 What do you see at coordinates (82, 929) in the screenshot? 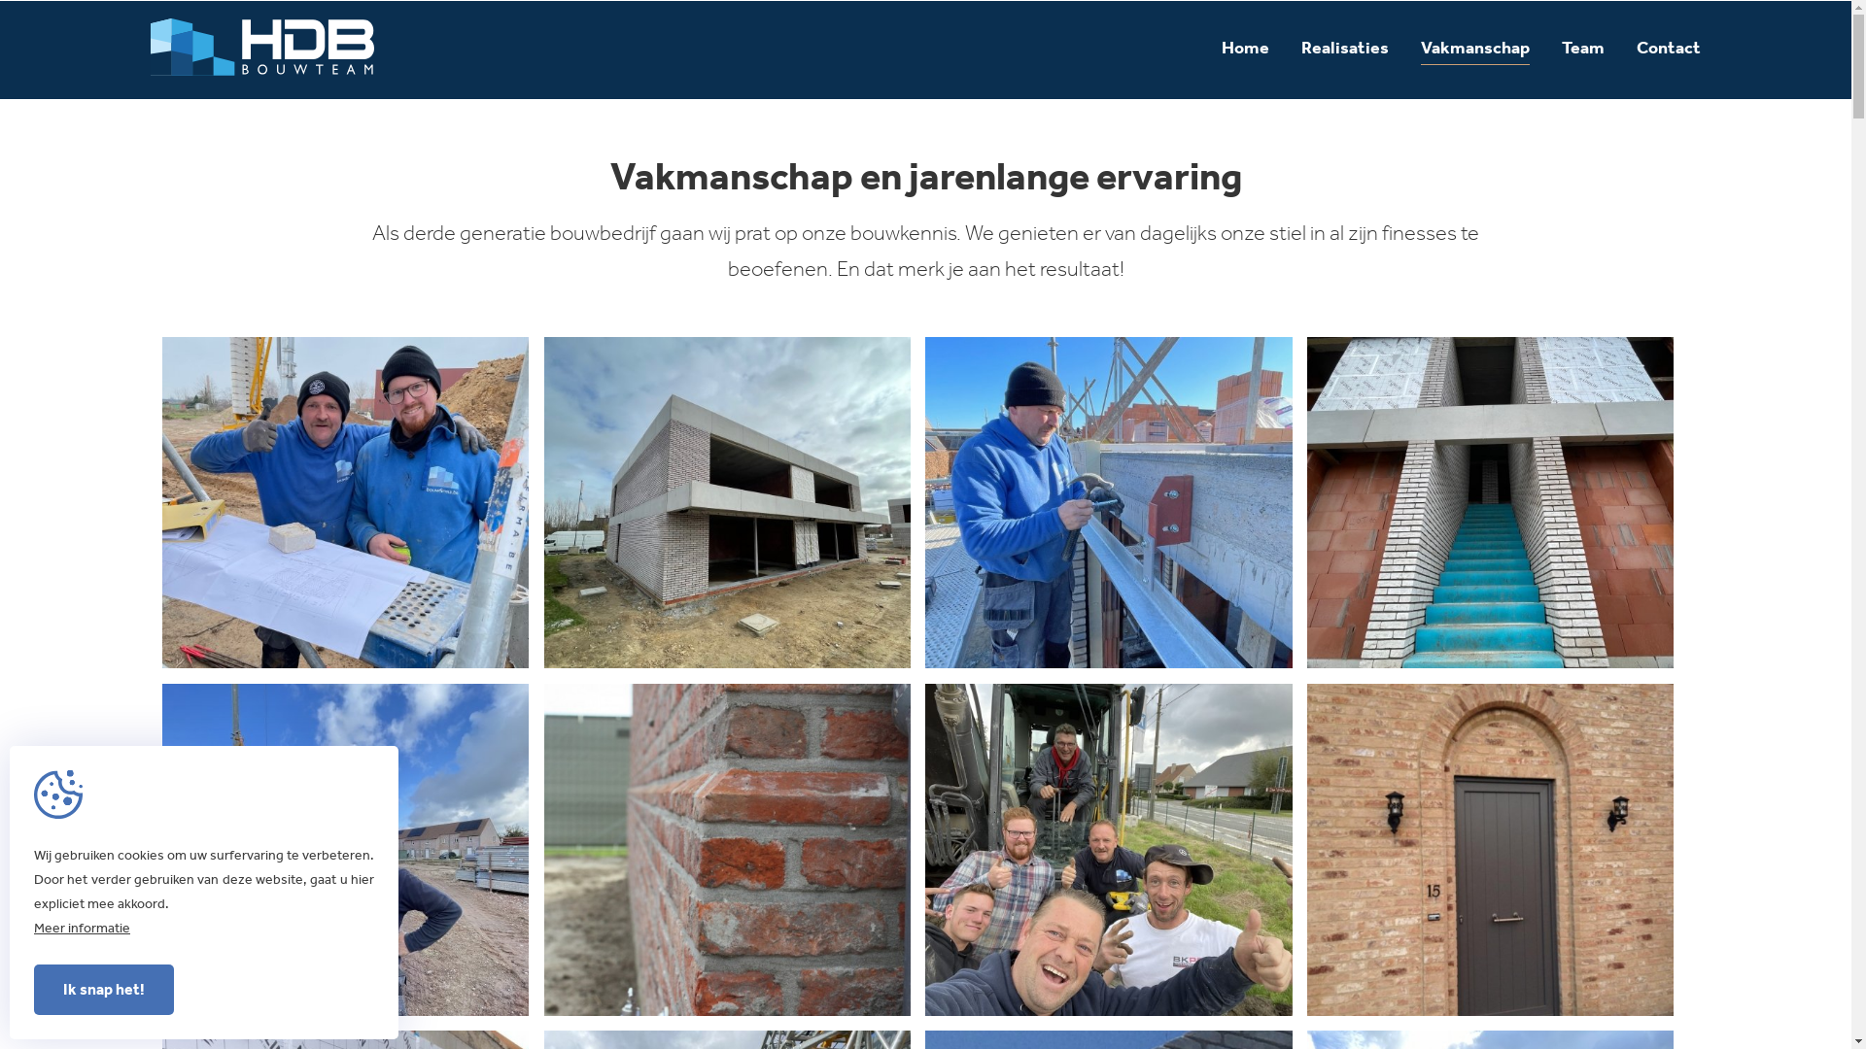
I see `Meer informatie` at bounding box center [82, 929].